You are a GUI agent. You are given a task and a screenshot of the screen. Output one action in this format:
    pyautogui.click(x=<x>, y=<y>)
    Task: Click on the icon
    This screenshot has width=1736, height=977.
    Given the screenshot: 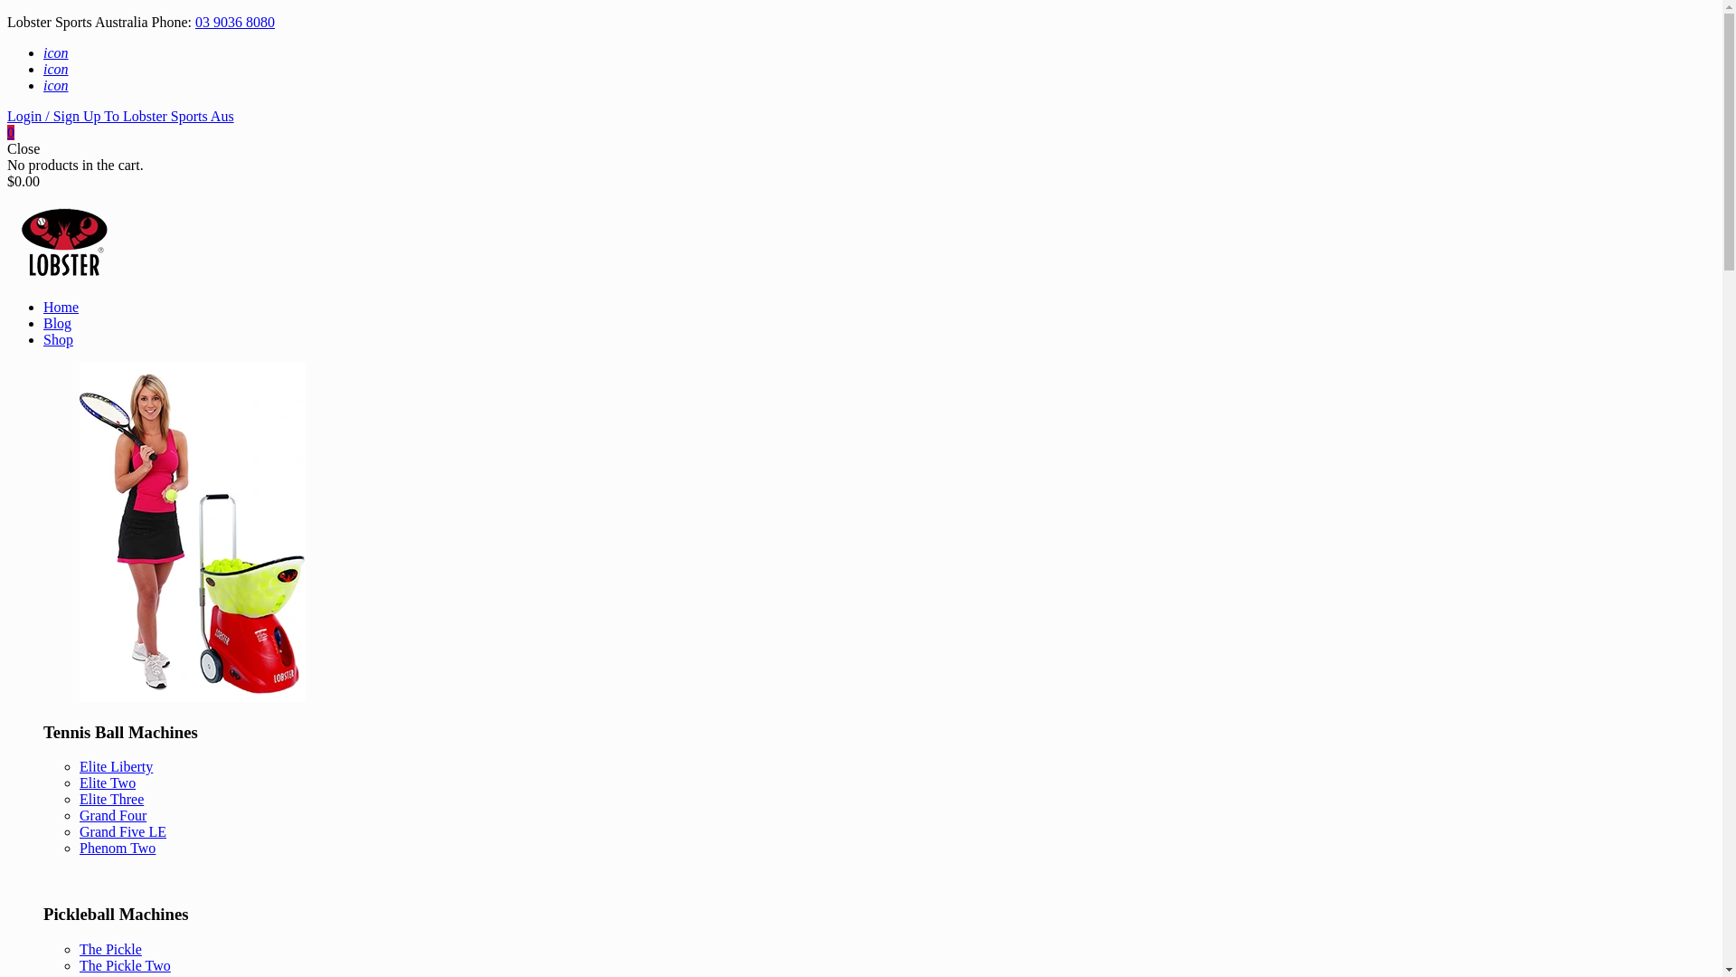 What is the action you would take?
    pyautogui.click(x=56, y=69)
    